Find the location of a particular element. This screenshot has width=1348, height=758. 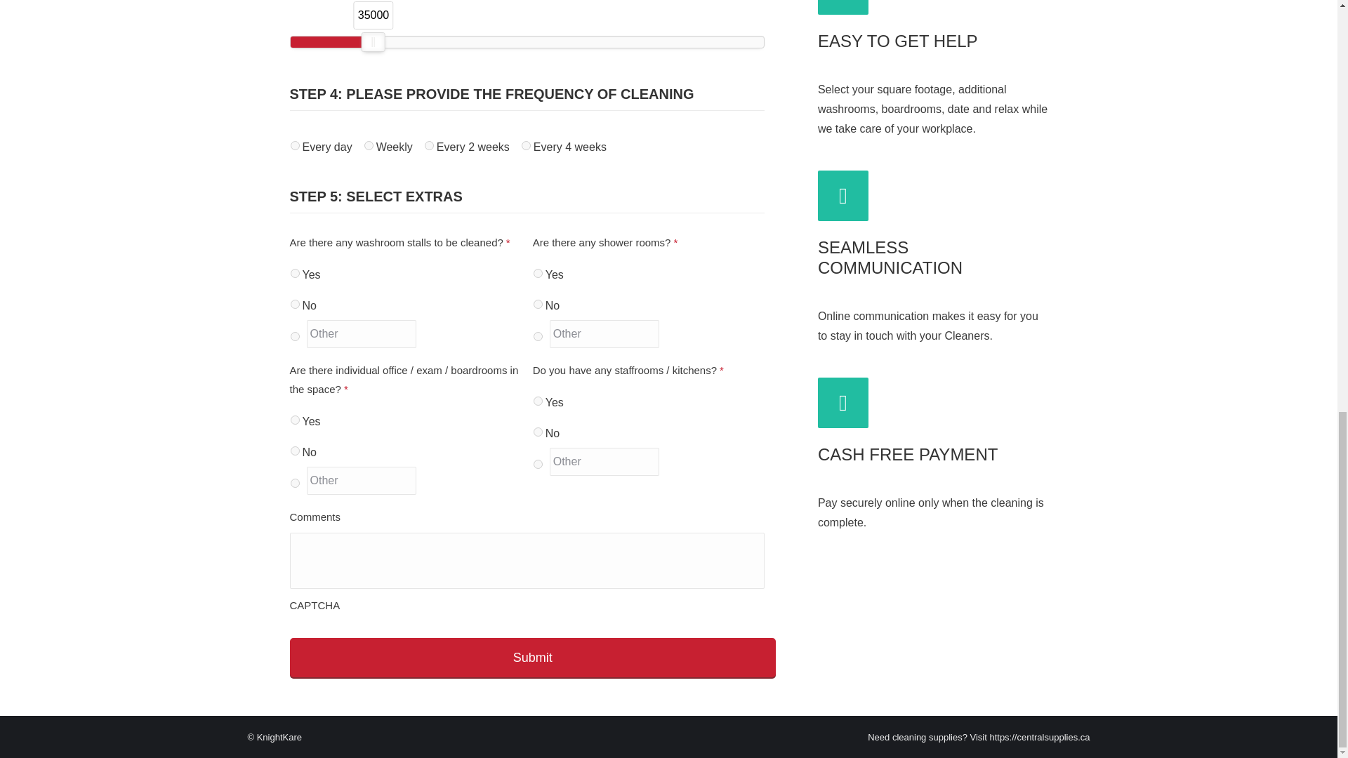

Other is located at coordinates (361, 333).